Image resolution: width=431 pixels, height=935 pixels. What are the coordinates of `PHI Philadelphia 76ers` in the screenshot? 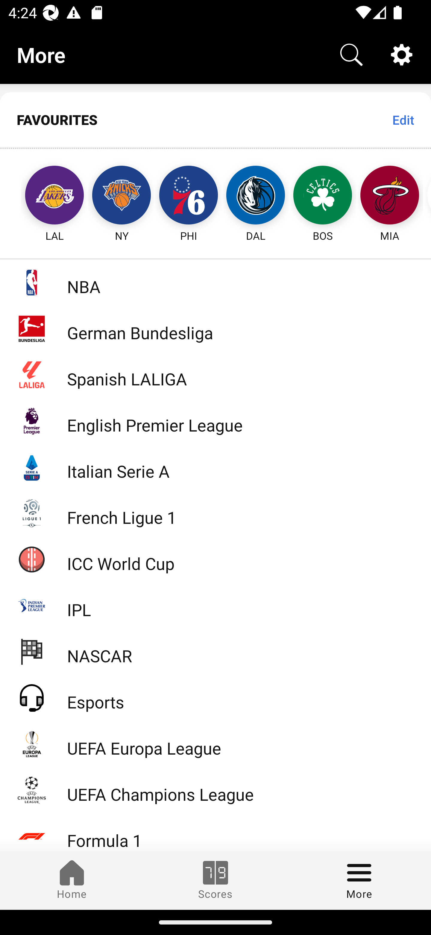 It's located at (189, 196).